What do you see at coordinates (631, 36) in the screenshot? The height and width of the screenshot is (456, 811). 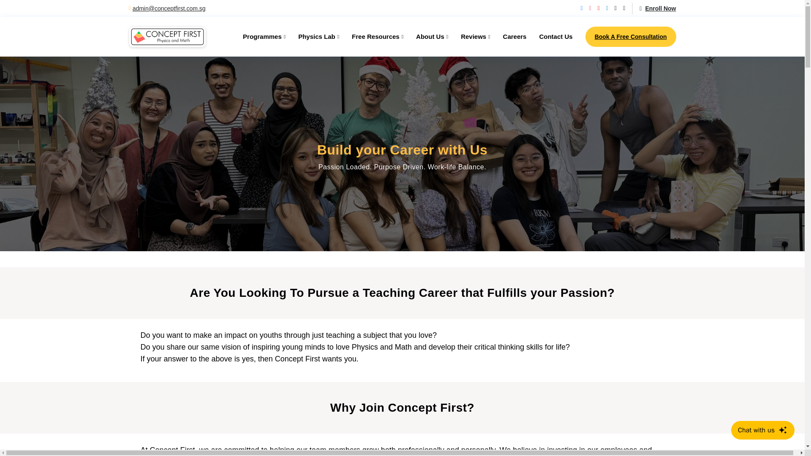 I see `Book A Free Consultation` at bounding box center [631, 36].